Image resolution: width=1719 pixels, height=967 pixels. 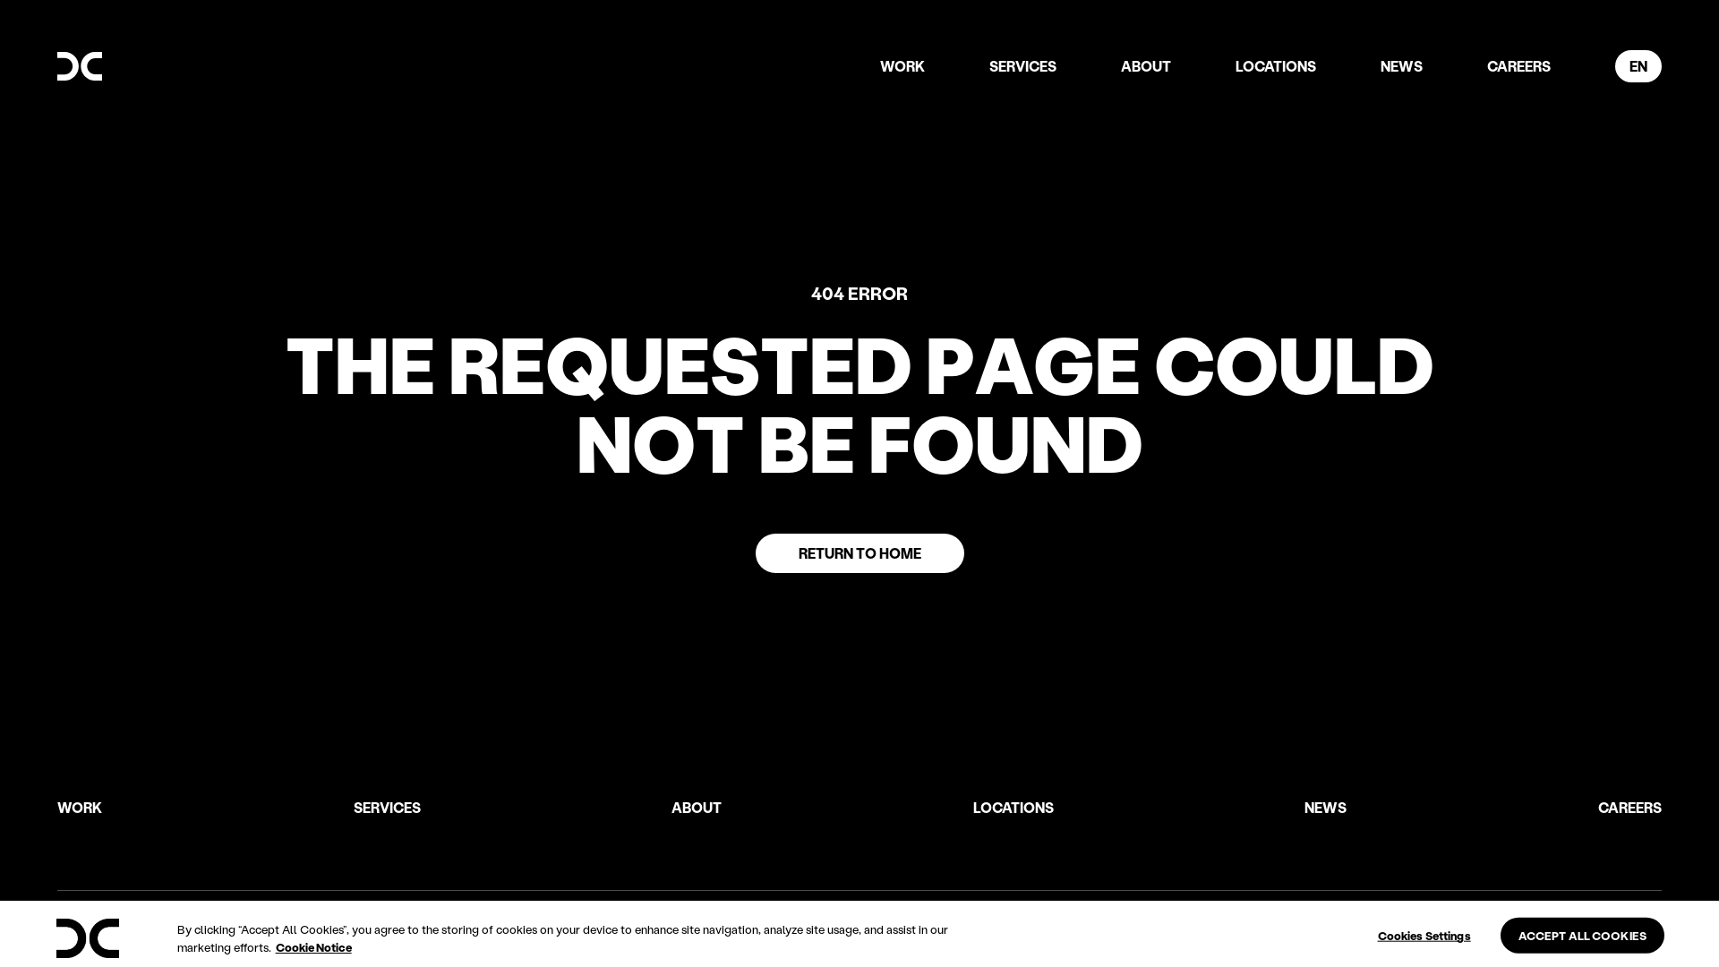 What do you see at coordinates (1638, 66) in the screenshot?
I see `EN` at bounding box center [1638, 66].